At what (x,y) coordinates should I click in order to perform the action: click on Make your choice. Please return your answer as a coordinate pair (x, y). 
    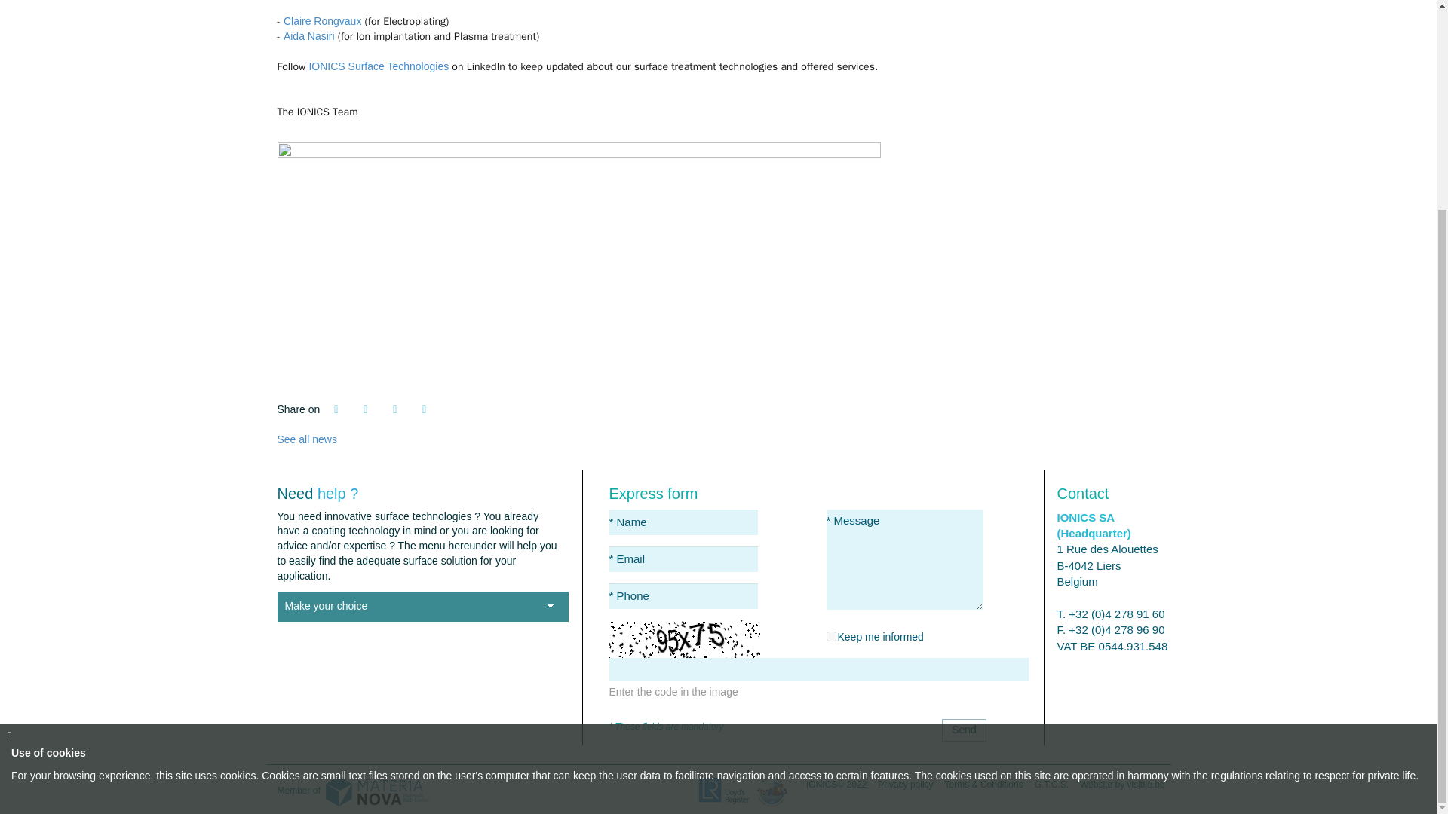
    Looking at the image, I should click on (423, 607).